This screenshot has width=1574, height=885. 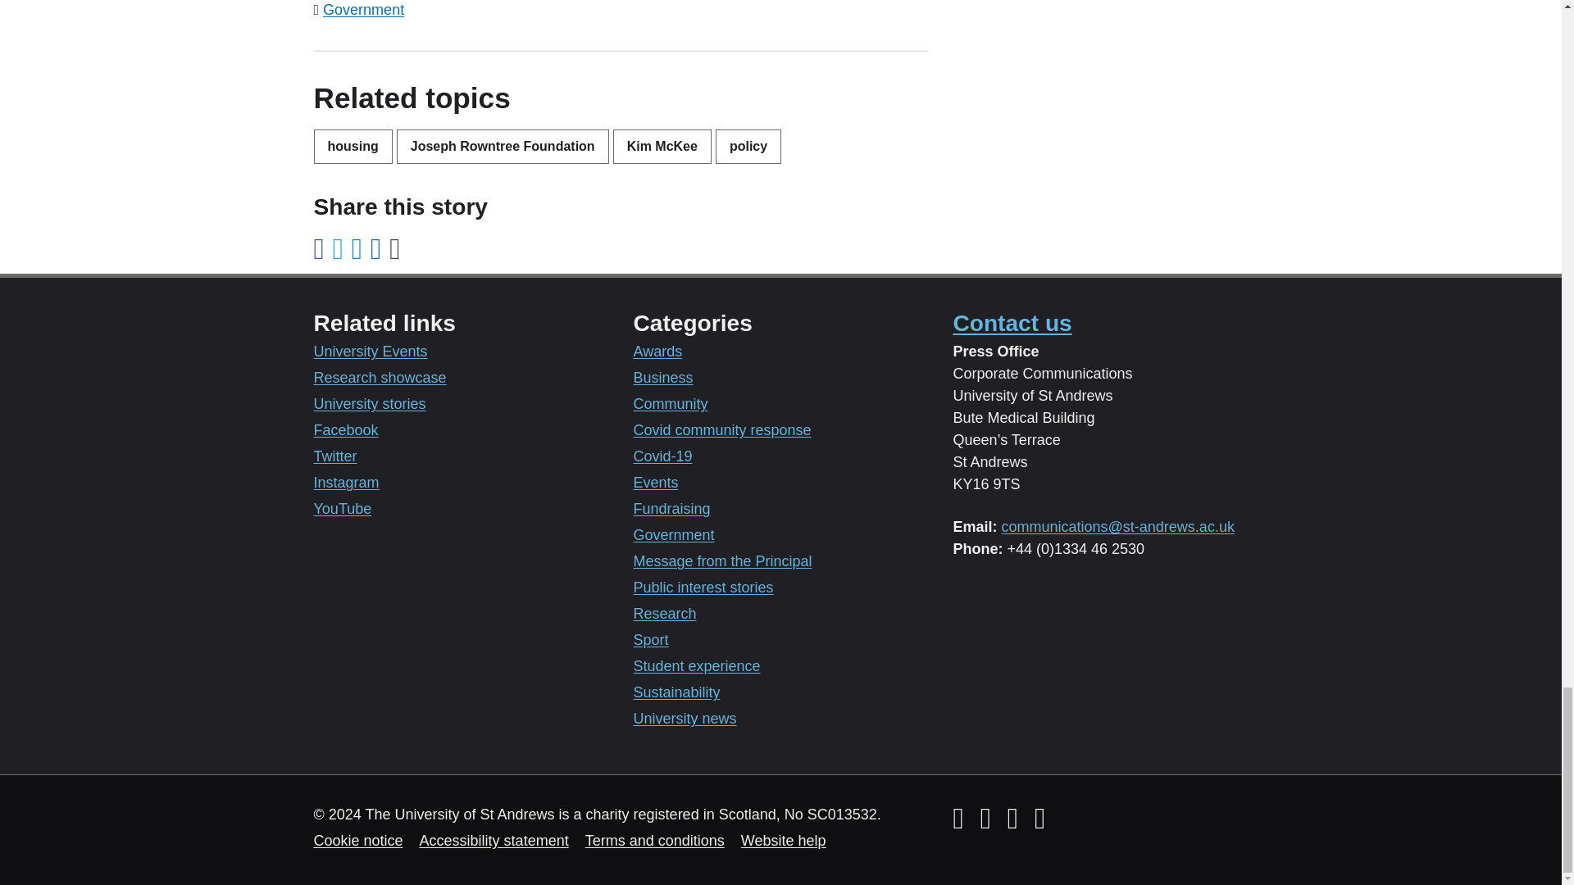 I want to click on Kim McKee, so click(x=662, y=146).